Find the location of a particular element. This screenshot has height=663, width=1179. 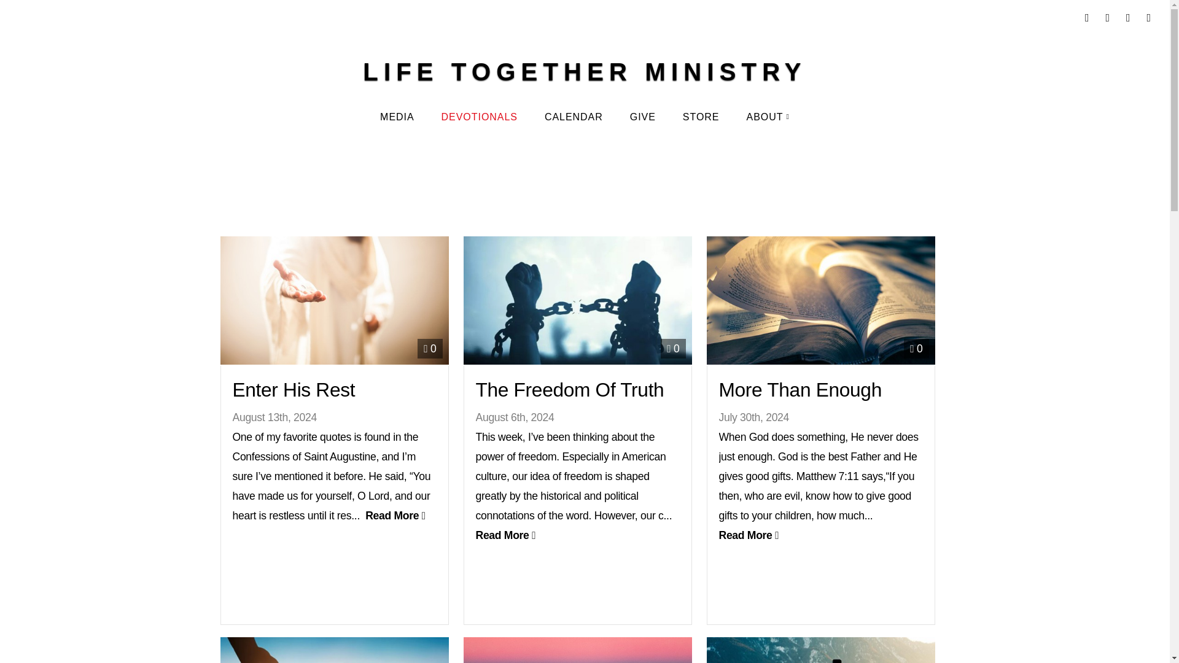

CALENDAR is located at coordinates (574, 117).